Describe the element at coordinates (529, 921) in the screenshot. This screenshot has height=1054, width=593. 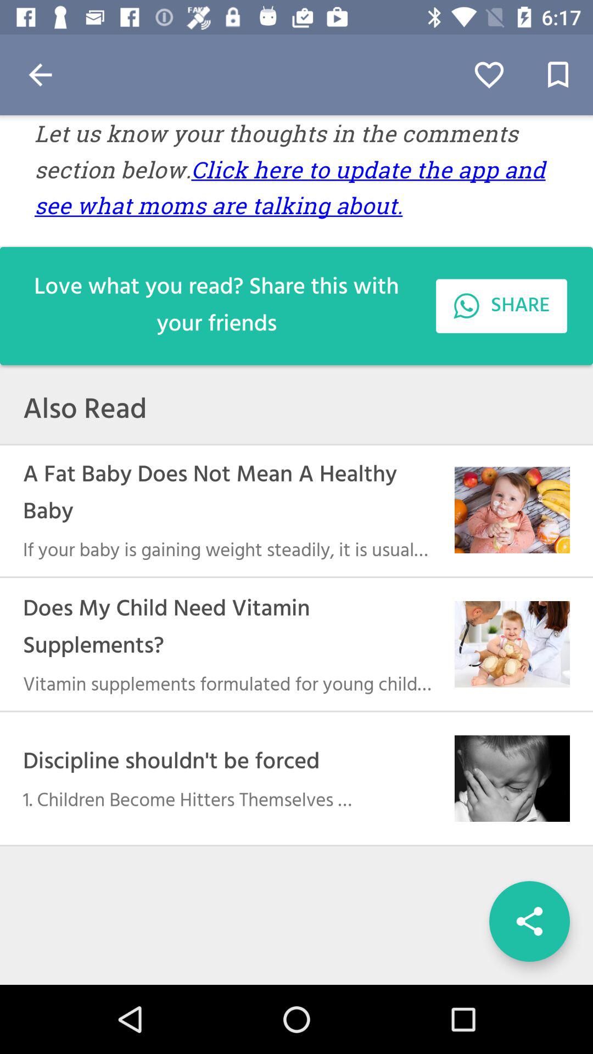
I see `share the article` at that location.